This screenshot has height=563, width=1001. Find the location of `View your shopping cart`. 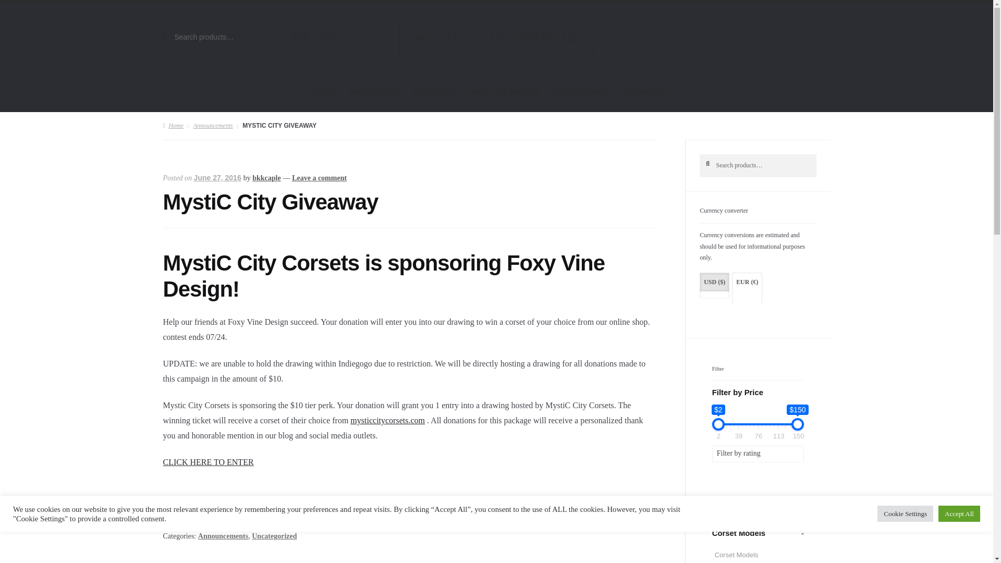

View your shopping cart is located at coordinates (322, 38).